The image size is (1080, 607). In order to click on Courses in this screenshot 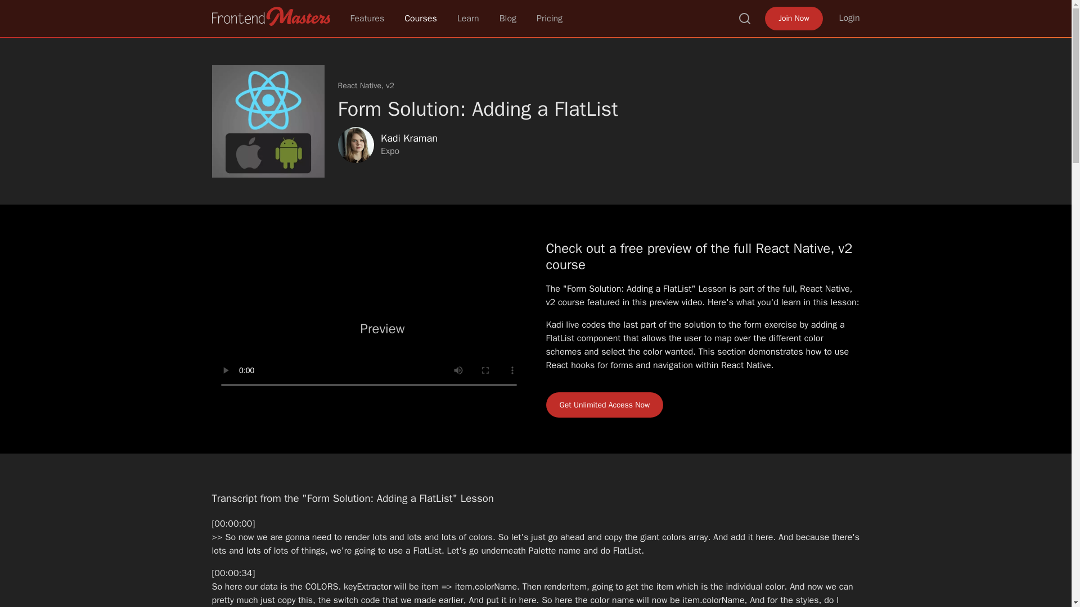, I will do `click(421, 18)`.